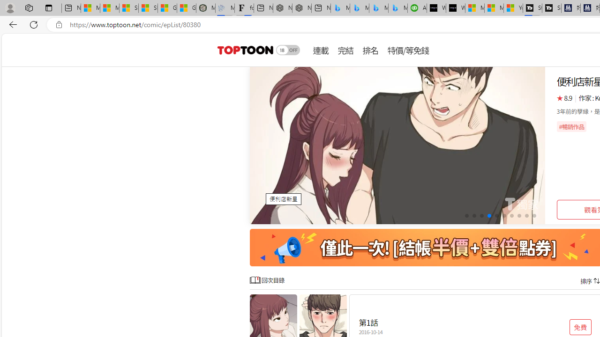 This screenshot has height=337, width=600. What do you see at coordinates (532, 8) in the screenshot?
I see `Streaming Coverage | T3` at bounding box center [532, 8].